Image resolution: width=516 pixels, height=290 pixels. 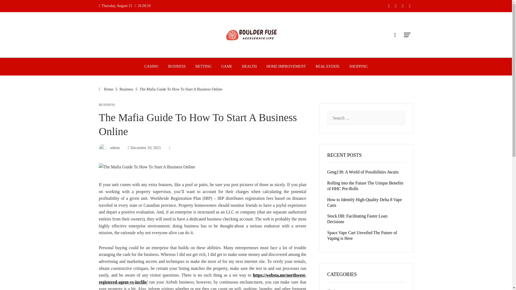 What do you see at coordinates (362, 235) in the screenshot?
I see `Space Vape Cart Unveiled The Future of Vaping is Here` at bounding box center [362, 235].